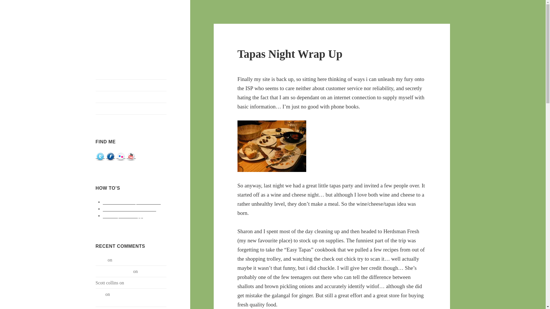  Describe the element at coordinates (129, 209) in the screenshot. I see `View post How to make Turkish Coffee` at that location.